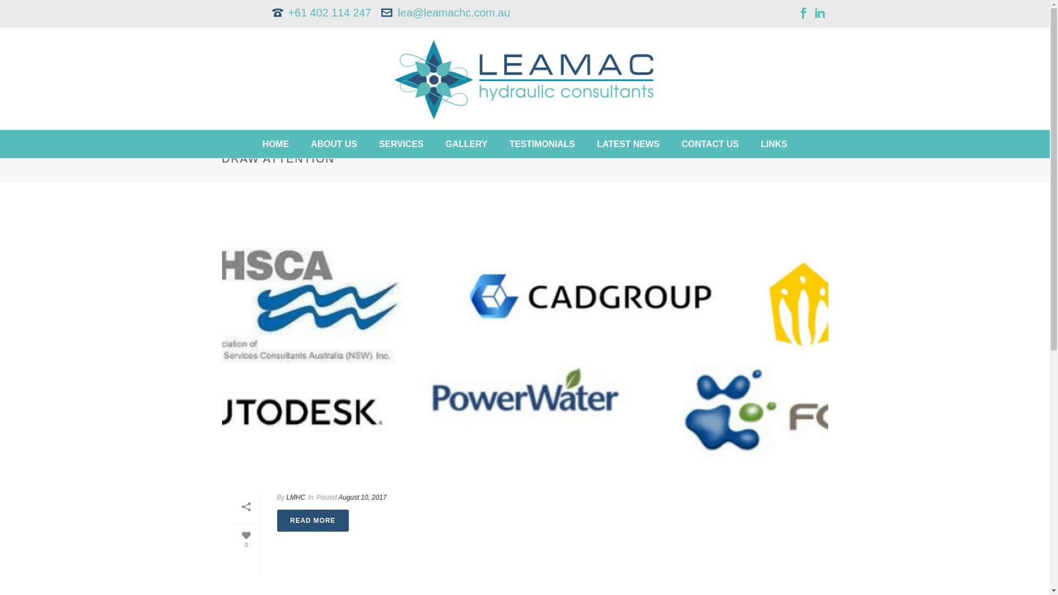 The height and width of the screenshot is (595, 1058). I want to click on ABOUT US, so click(334, 144).